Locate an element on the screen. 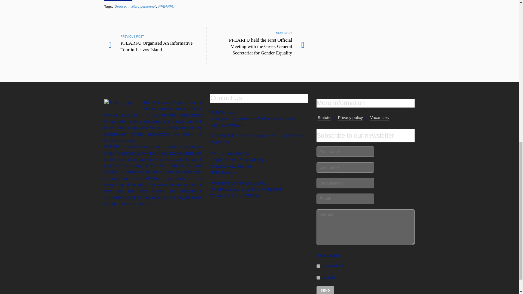 The width and height of the screenshot is (523, 294). MEMBERS NEWS is located at coordinates (118, 1).